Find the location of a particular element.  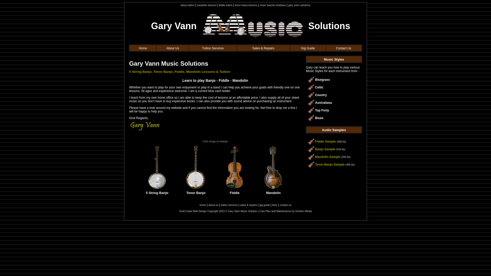

Tenor Banjo Sample is located at coordinates (330, 164).